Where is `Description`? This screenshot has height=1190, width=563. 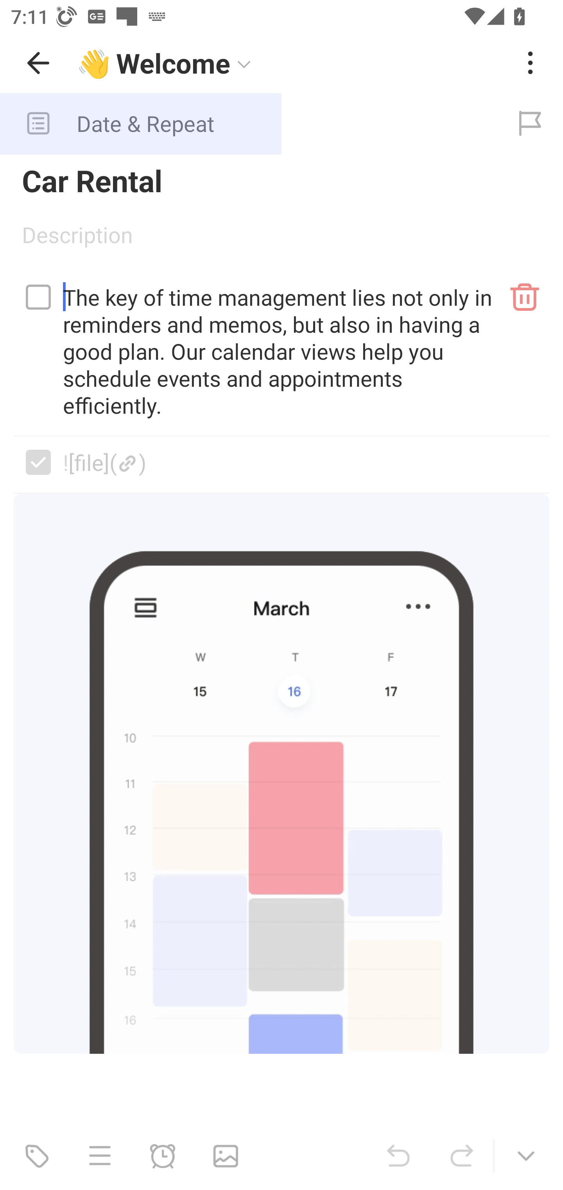 Description is located at coordinates (281, 240).